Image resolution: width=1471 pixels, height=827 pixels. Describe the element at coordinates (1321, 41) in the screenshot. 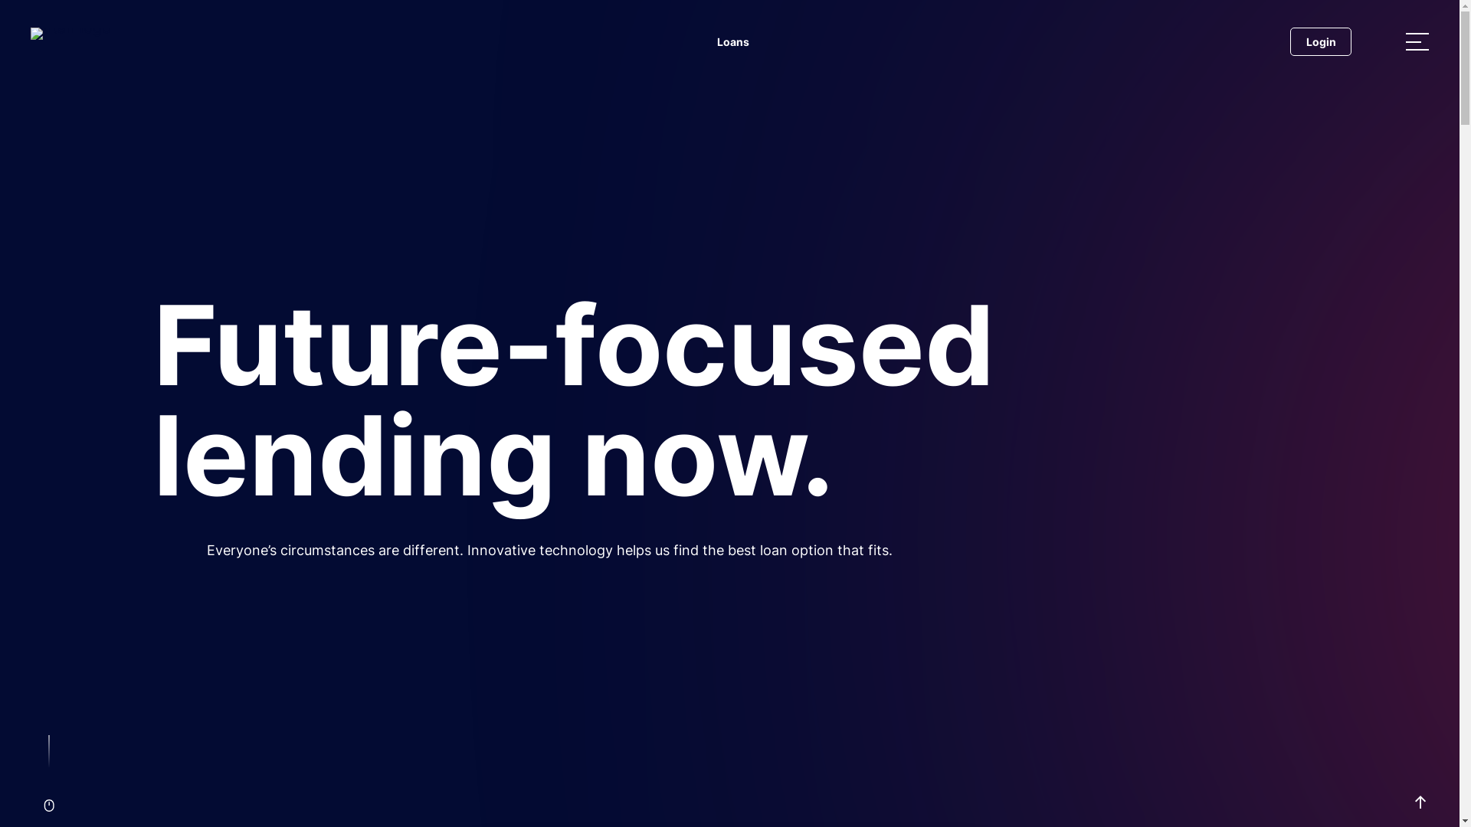

I see `Login` at that location.